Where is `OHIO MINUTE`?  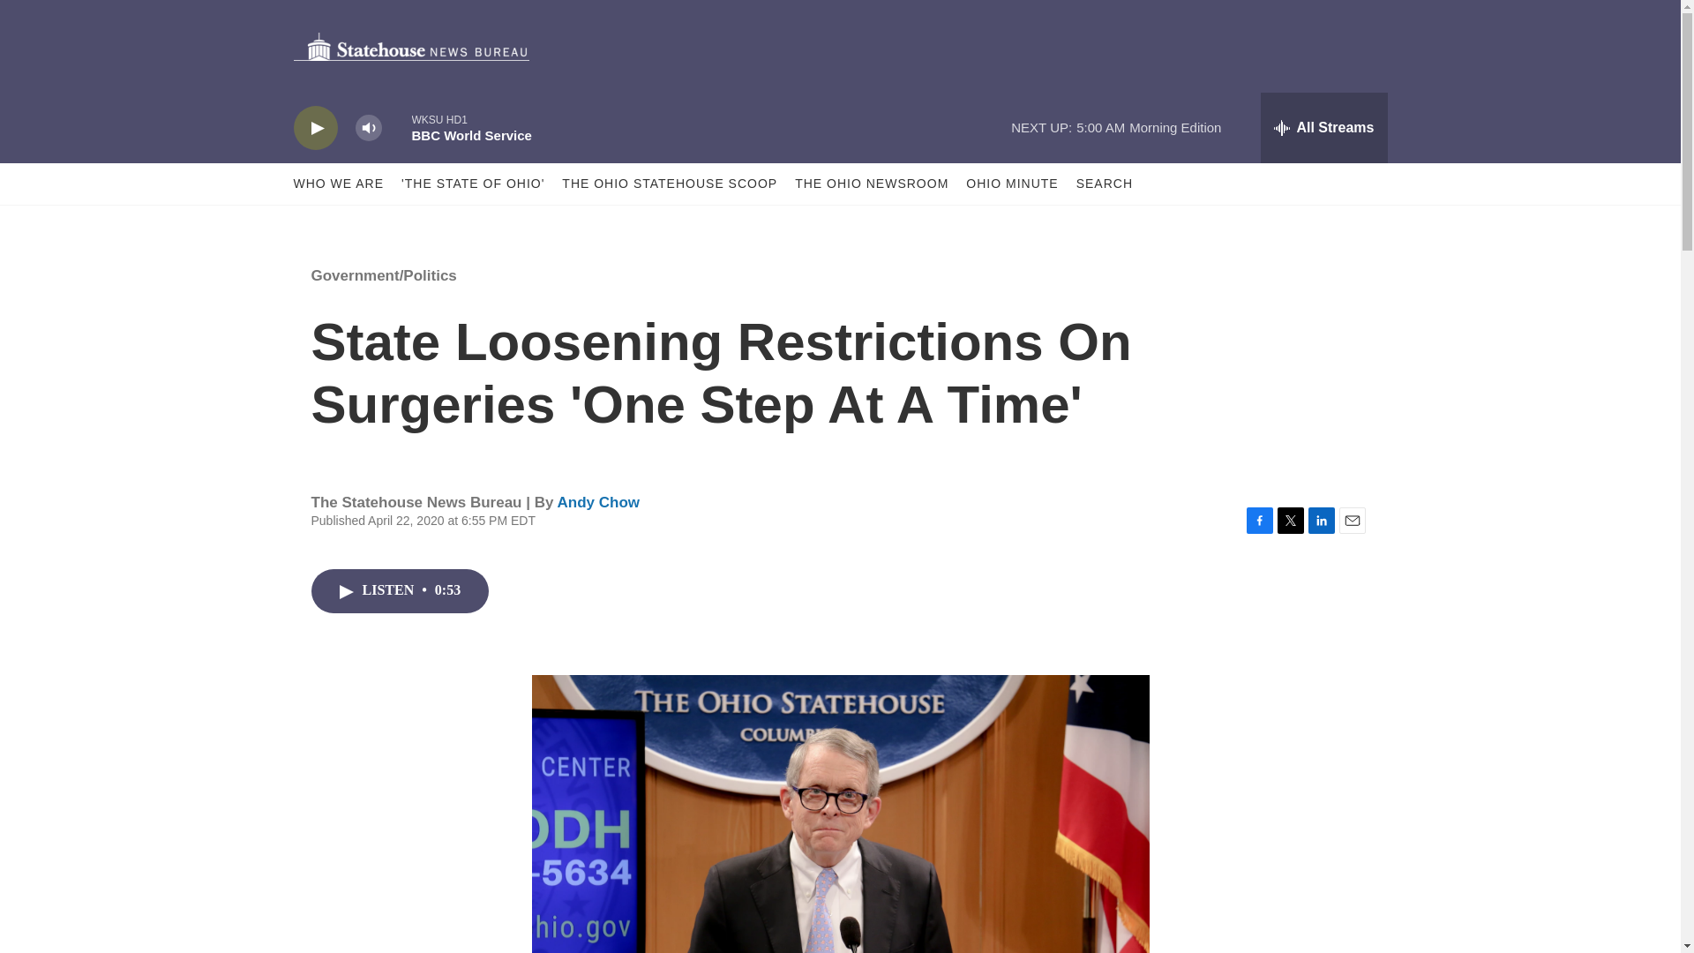 OHIO MINUTE is located at coordinates (1011, 184).